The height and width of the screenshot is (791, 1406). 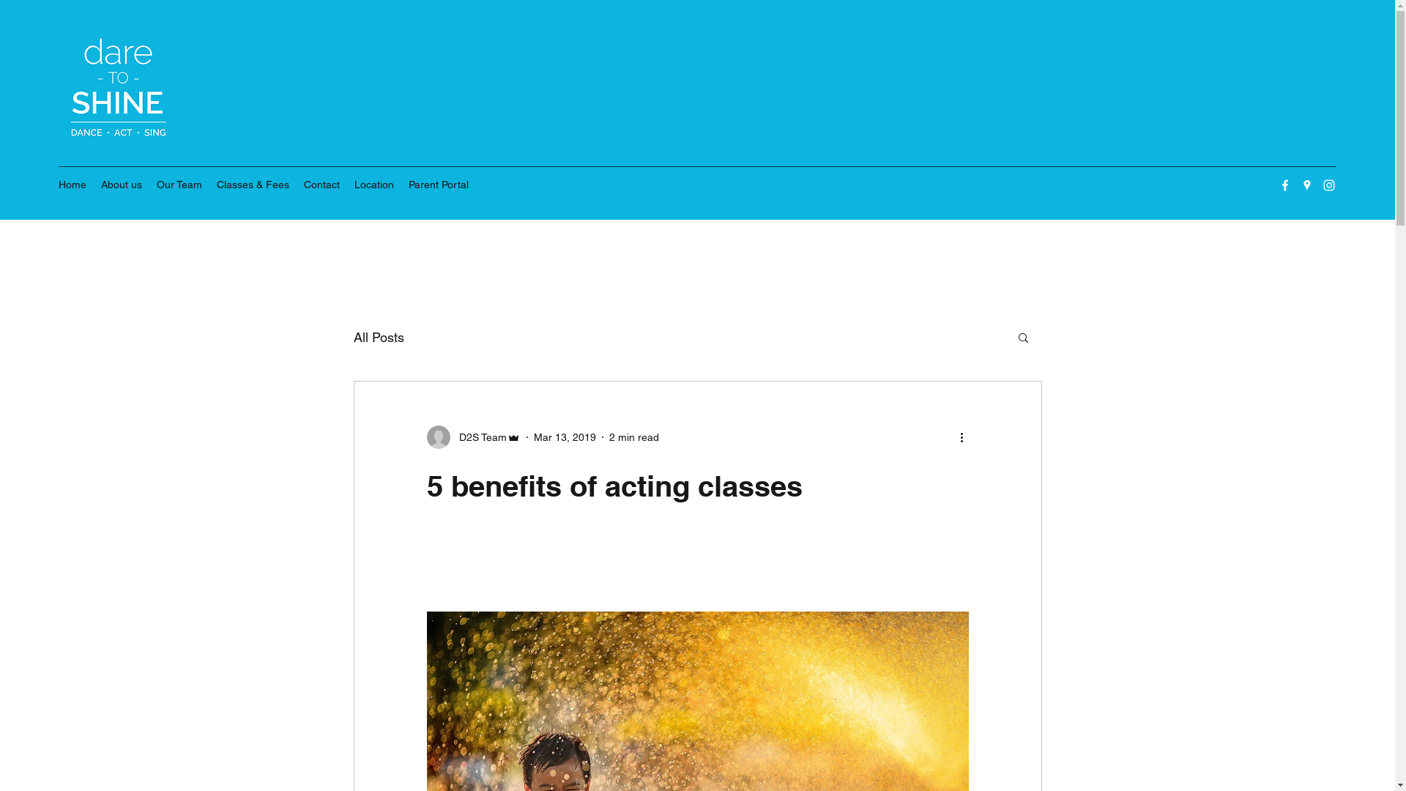 What do you see at coordinates (122, 185) in the screenshot?
I see `About us` at bounding box center [122, 185].